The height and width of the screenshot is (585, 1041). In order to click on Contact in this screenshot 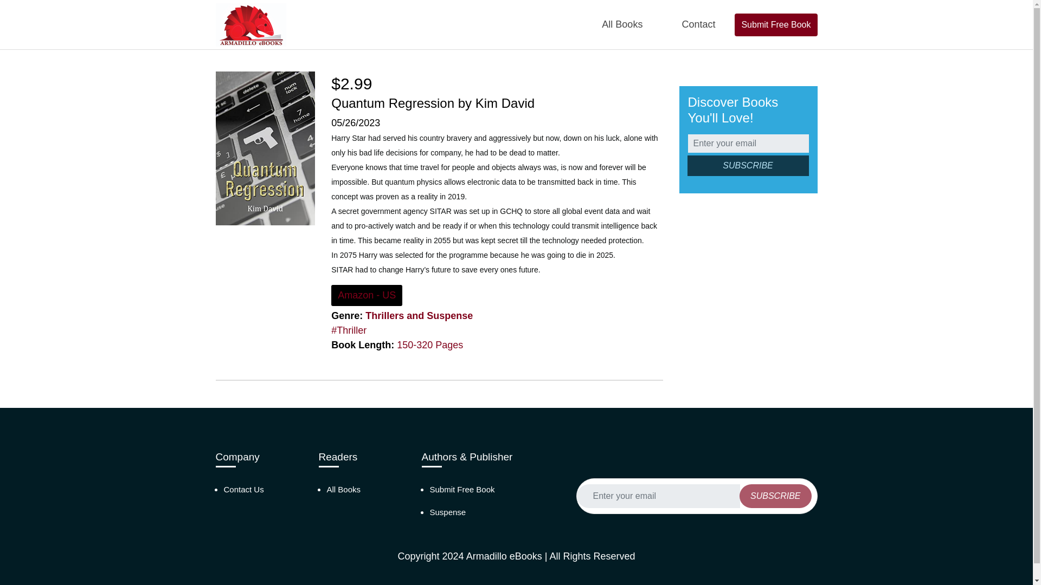, I will do `click(698, 24)`.